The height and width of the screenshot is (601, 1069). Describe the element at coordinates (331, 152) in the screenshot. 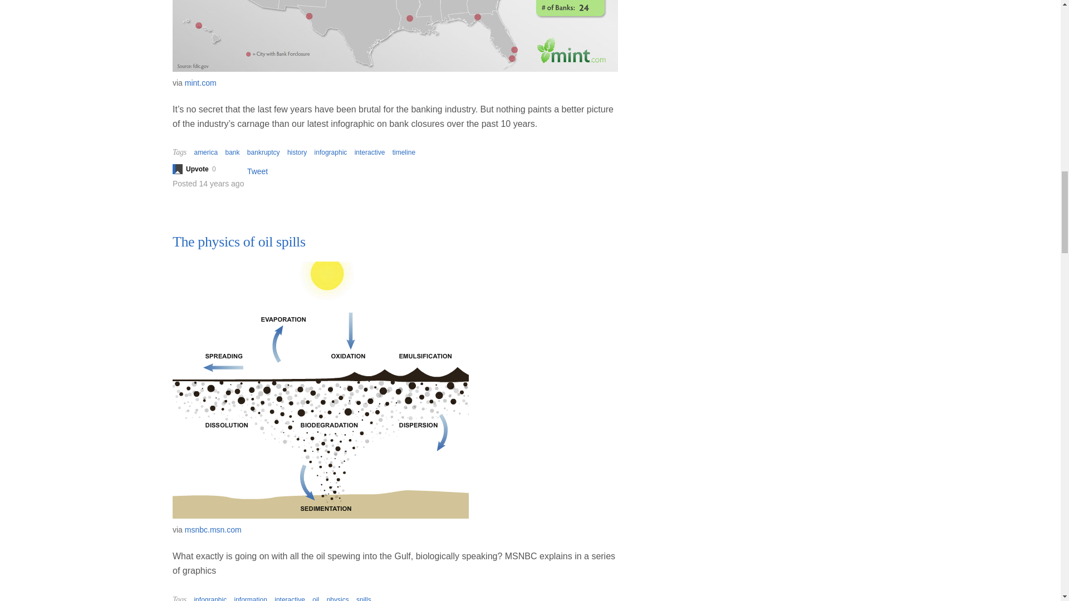

I see `infographic` at that location.